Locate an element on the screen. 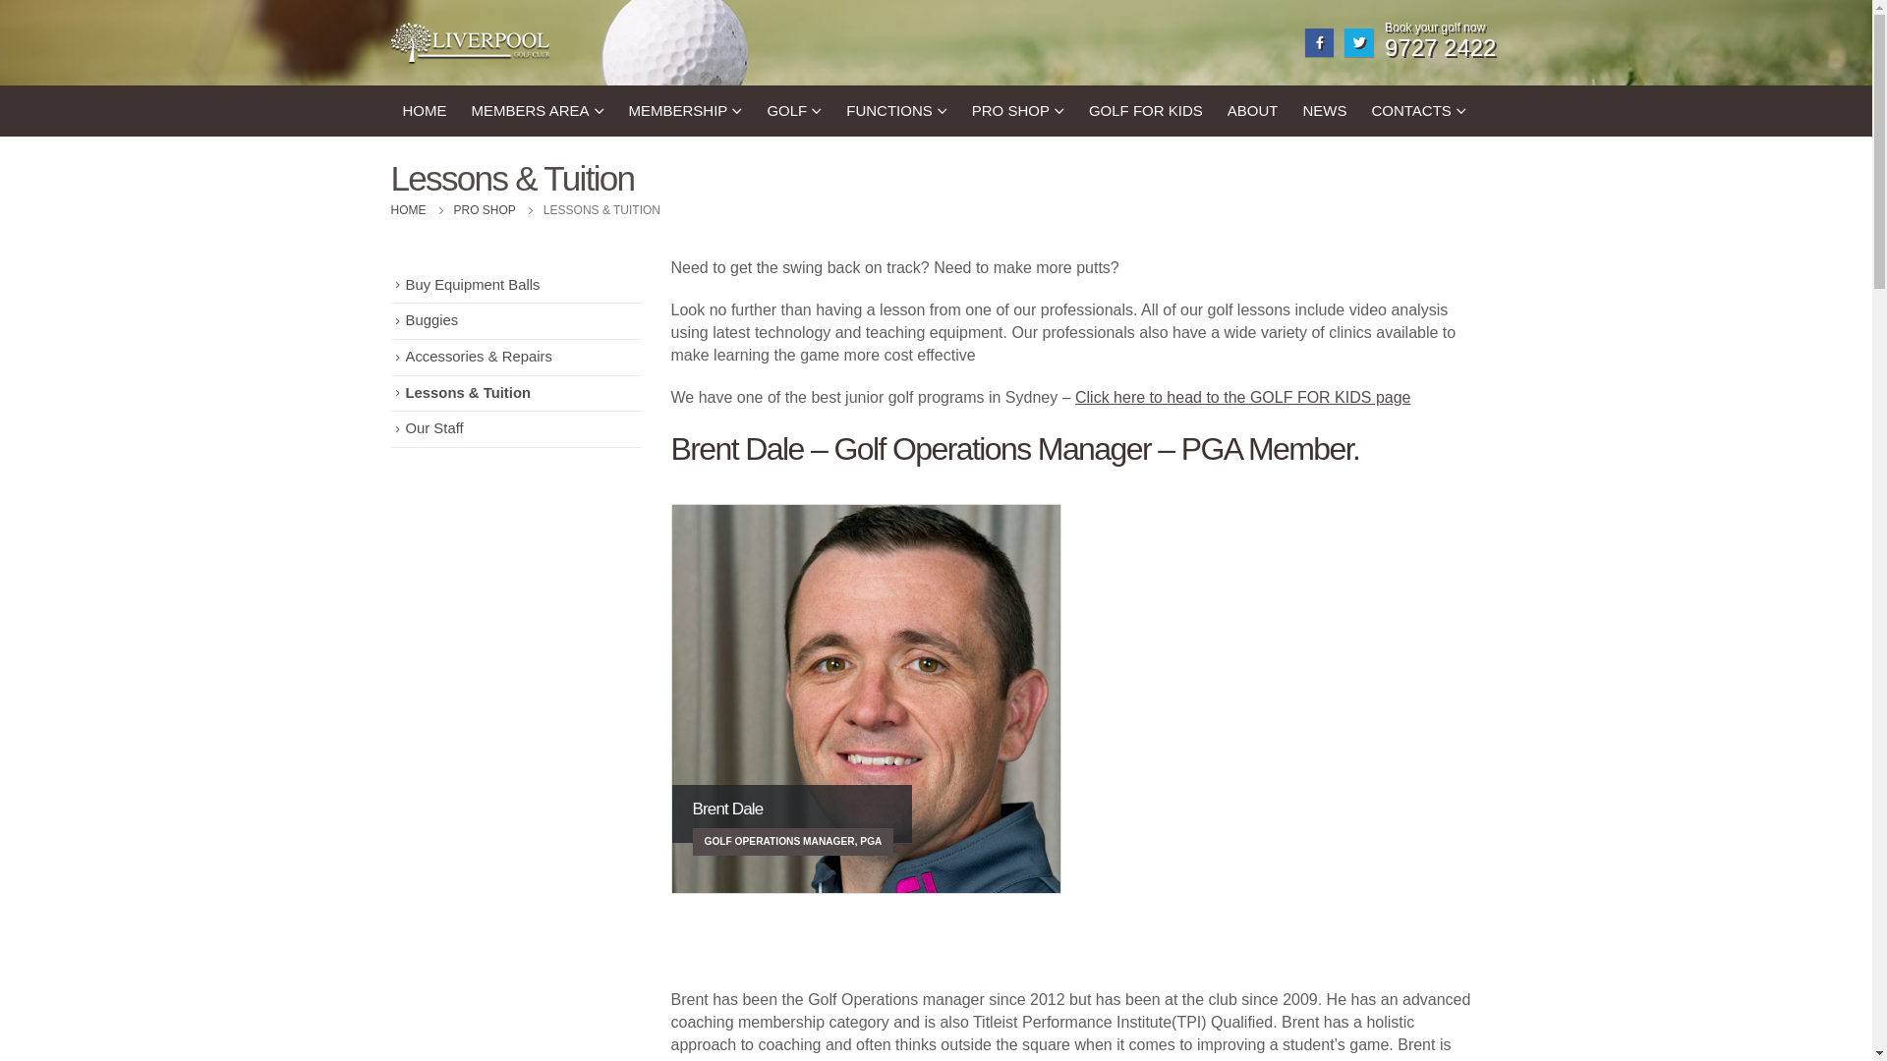 The height and width of the screenshot is (1061, 1887). HOME is located at coordinates (409, 210).